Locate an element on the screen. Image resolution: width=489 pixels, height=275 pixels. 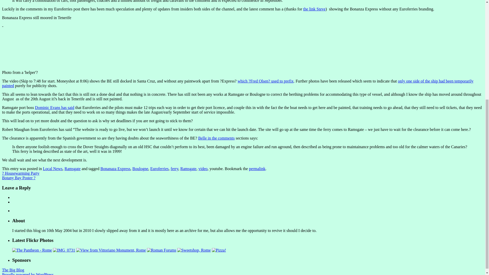
Ramsgate is located at coordinates (188, 169).